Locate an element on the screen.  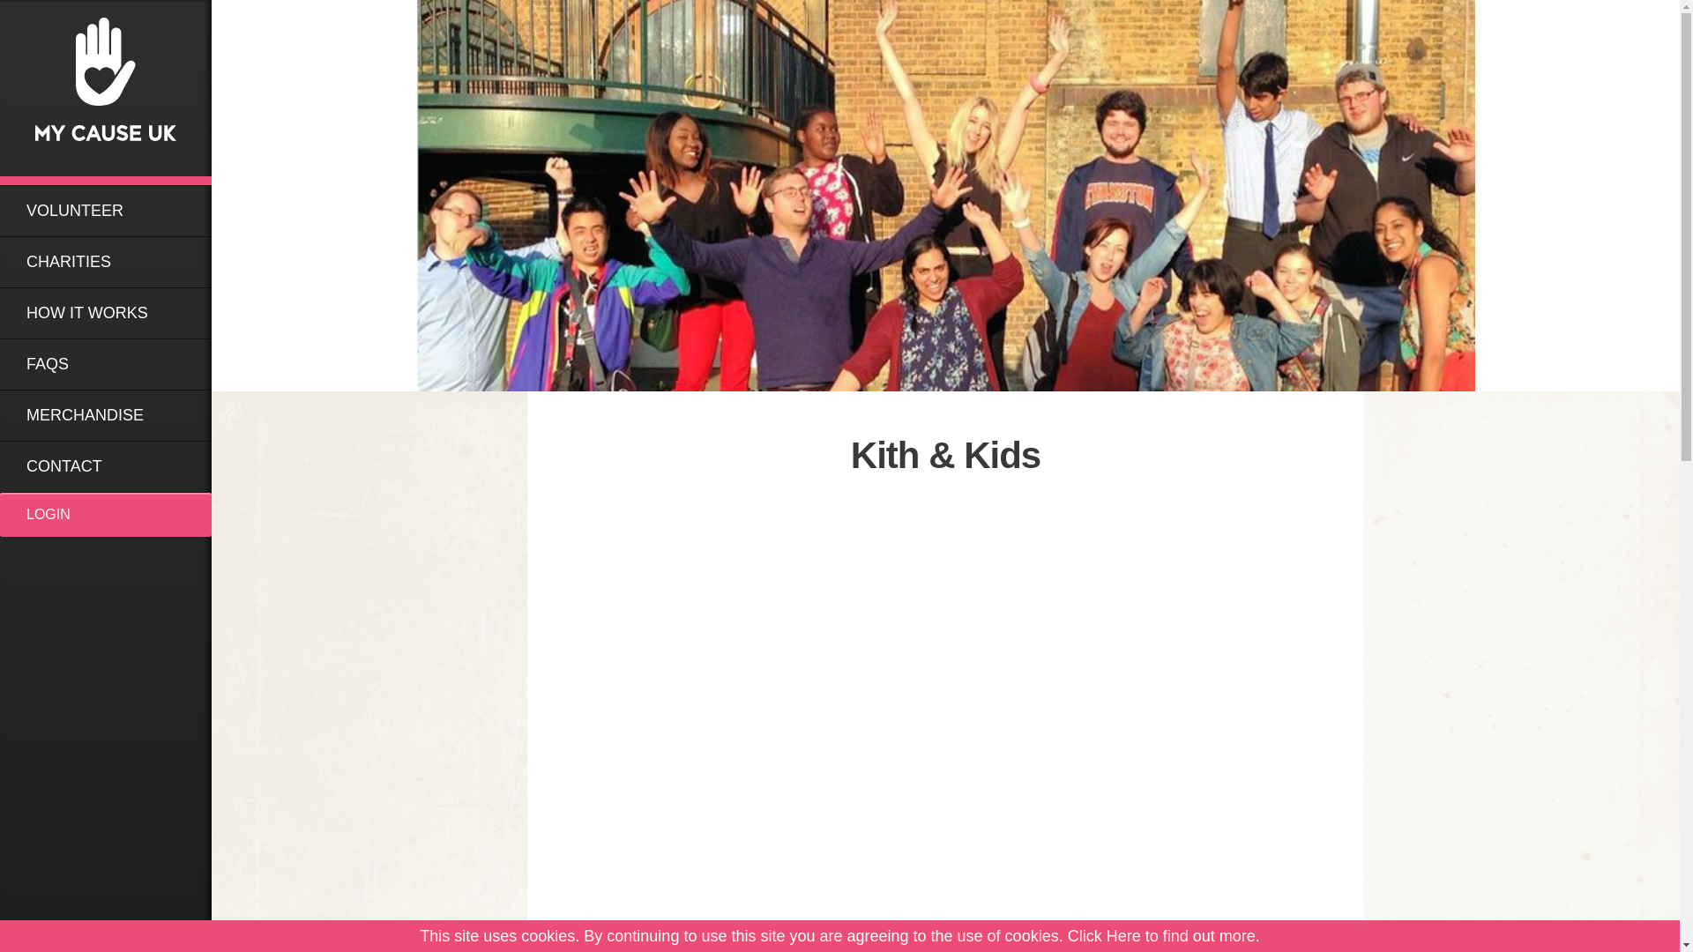
MERCHANDISE is located at coordinates (106, 415).